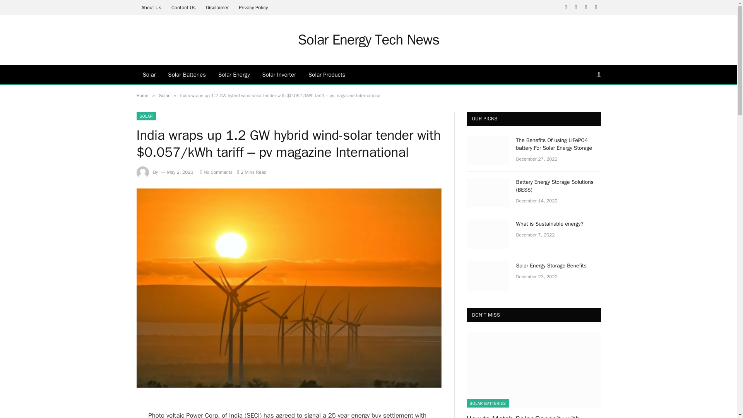 This screenshot has height=418, width=743. I want to click on Privacy Policy, so click(253, 7).